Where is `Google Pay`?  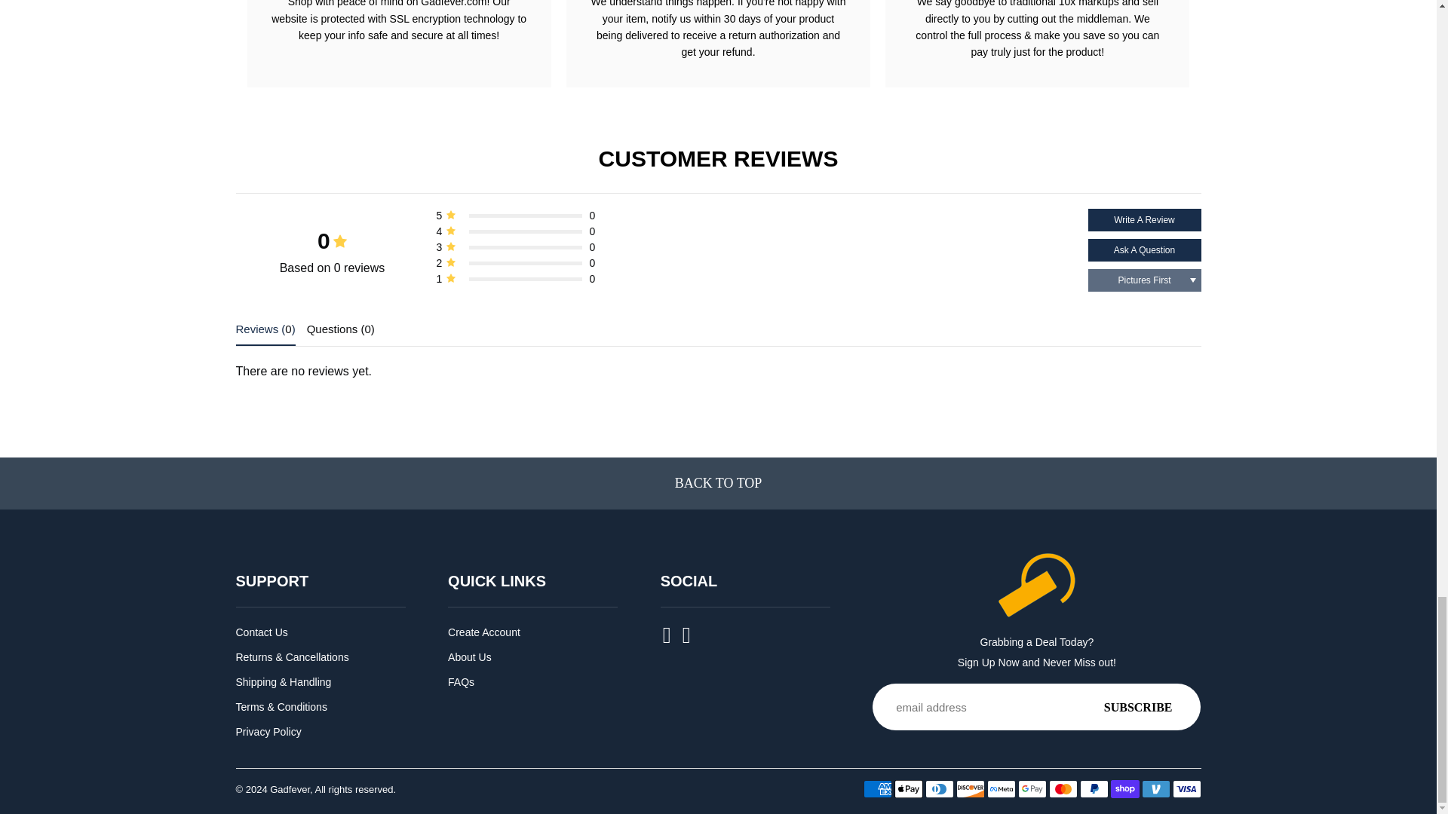 Google Pay is located at coordinates (1032, 788).